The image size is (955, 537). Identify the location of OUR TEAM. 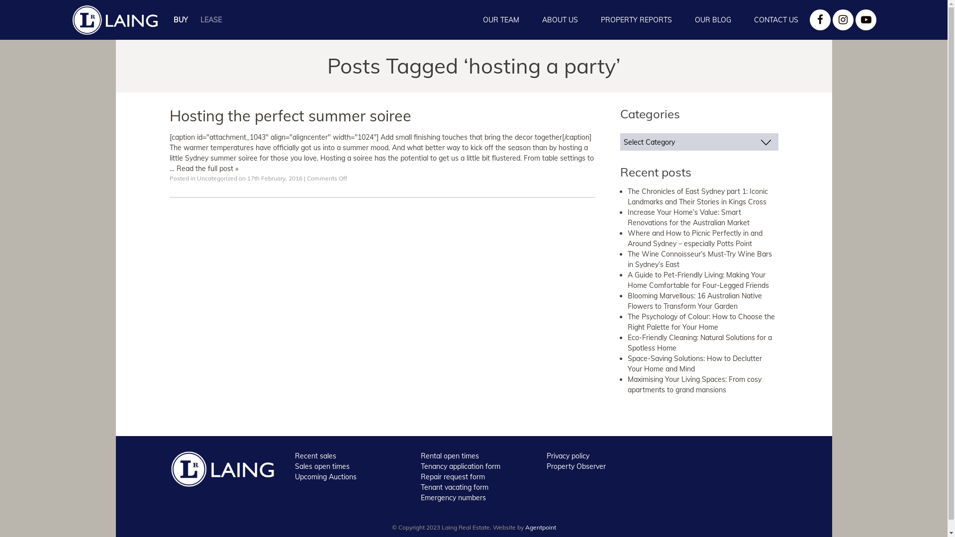
(501, 20).